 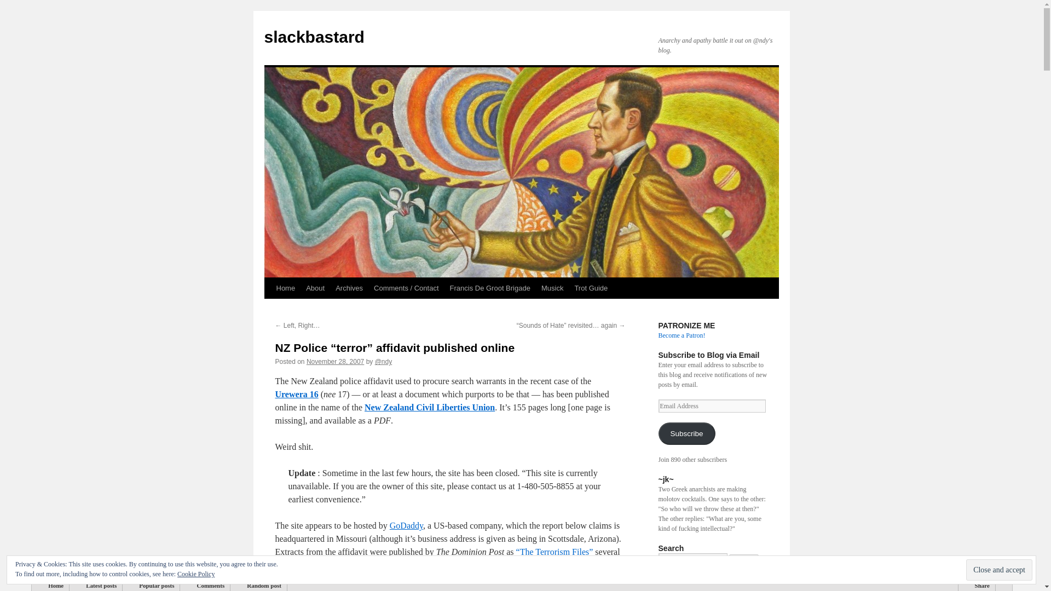 What do you see at coordinates (285, 288) in the screenshot?
I see `Home` at bounding box center [285, 288].